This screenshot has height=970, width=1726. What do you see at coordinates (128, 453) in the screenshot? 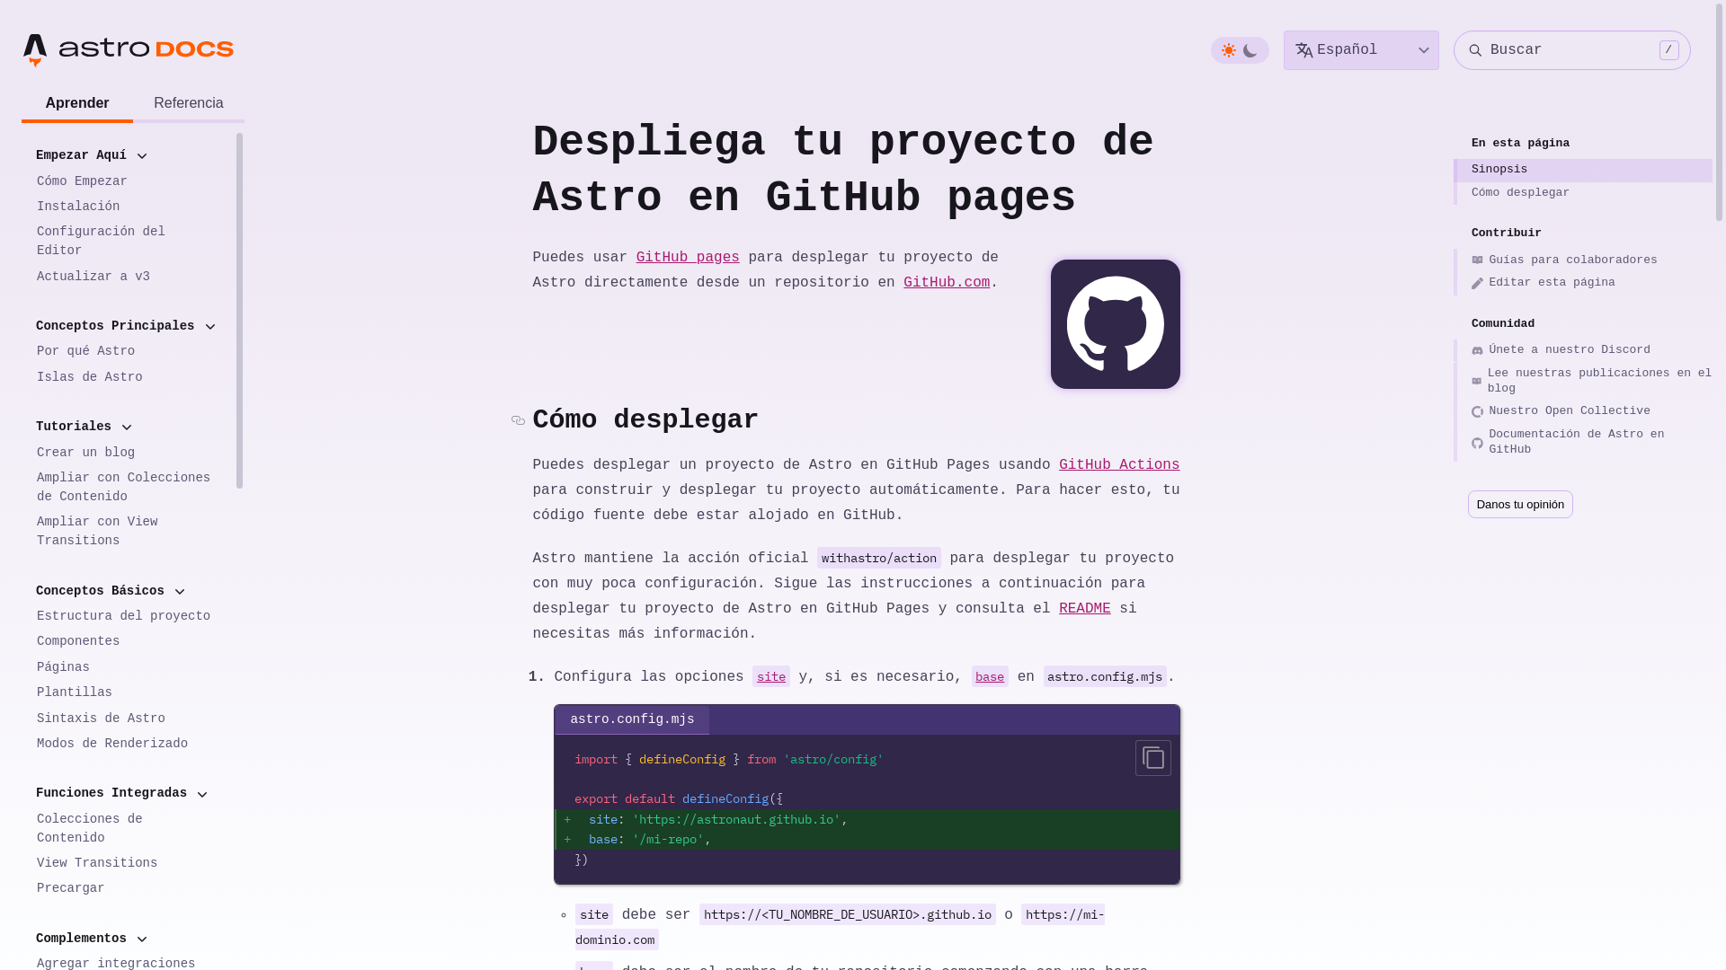
I see `Crear un blog` at bounding box center [128, 453].